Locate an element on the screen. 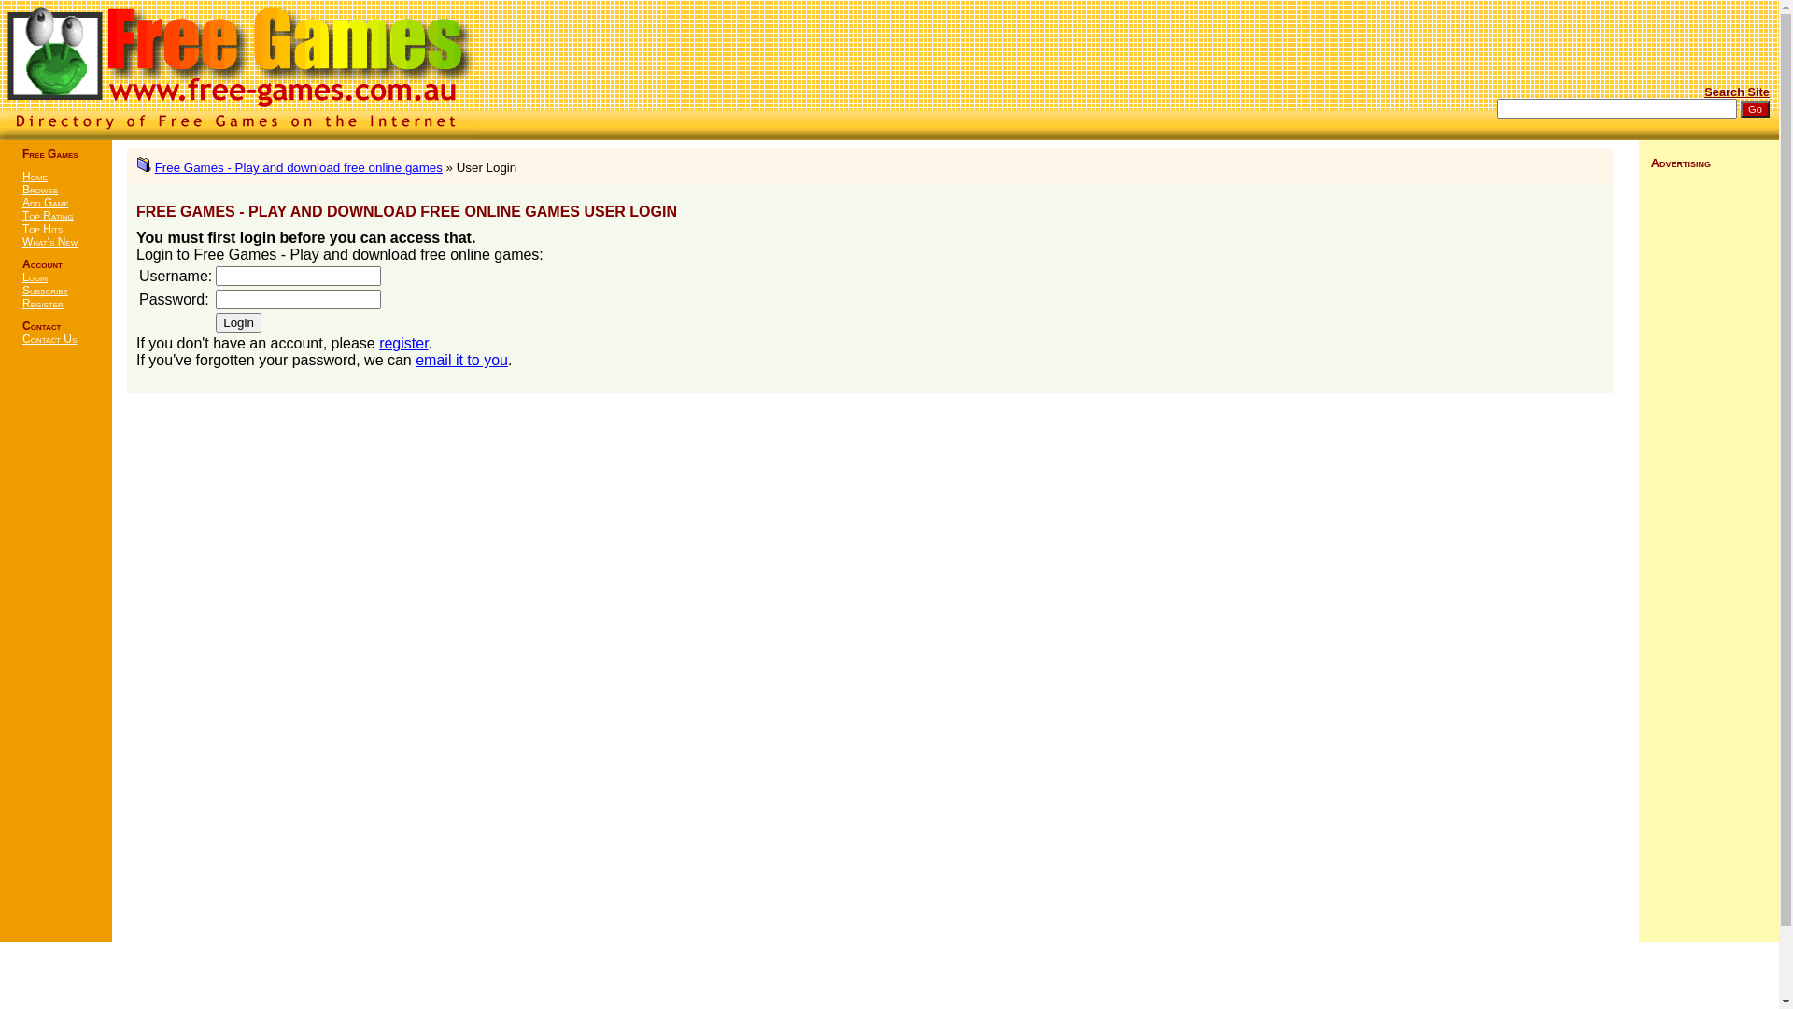 Image resolution: width=1793 pixels, height=1009 pixels. Add Game is located at coordinates (46, 203).